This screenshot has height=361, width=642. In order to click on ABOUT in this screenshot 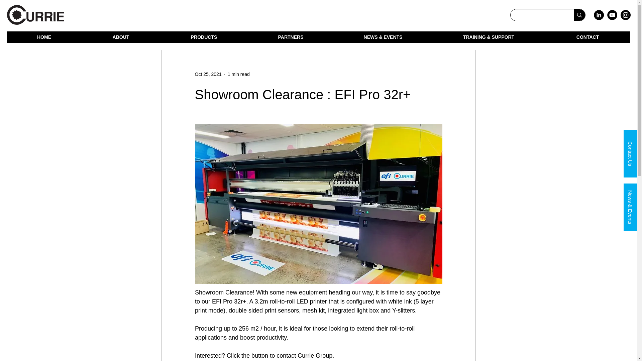, I will do `click(120, 37)`.